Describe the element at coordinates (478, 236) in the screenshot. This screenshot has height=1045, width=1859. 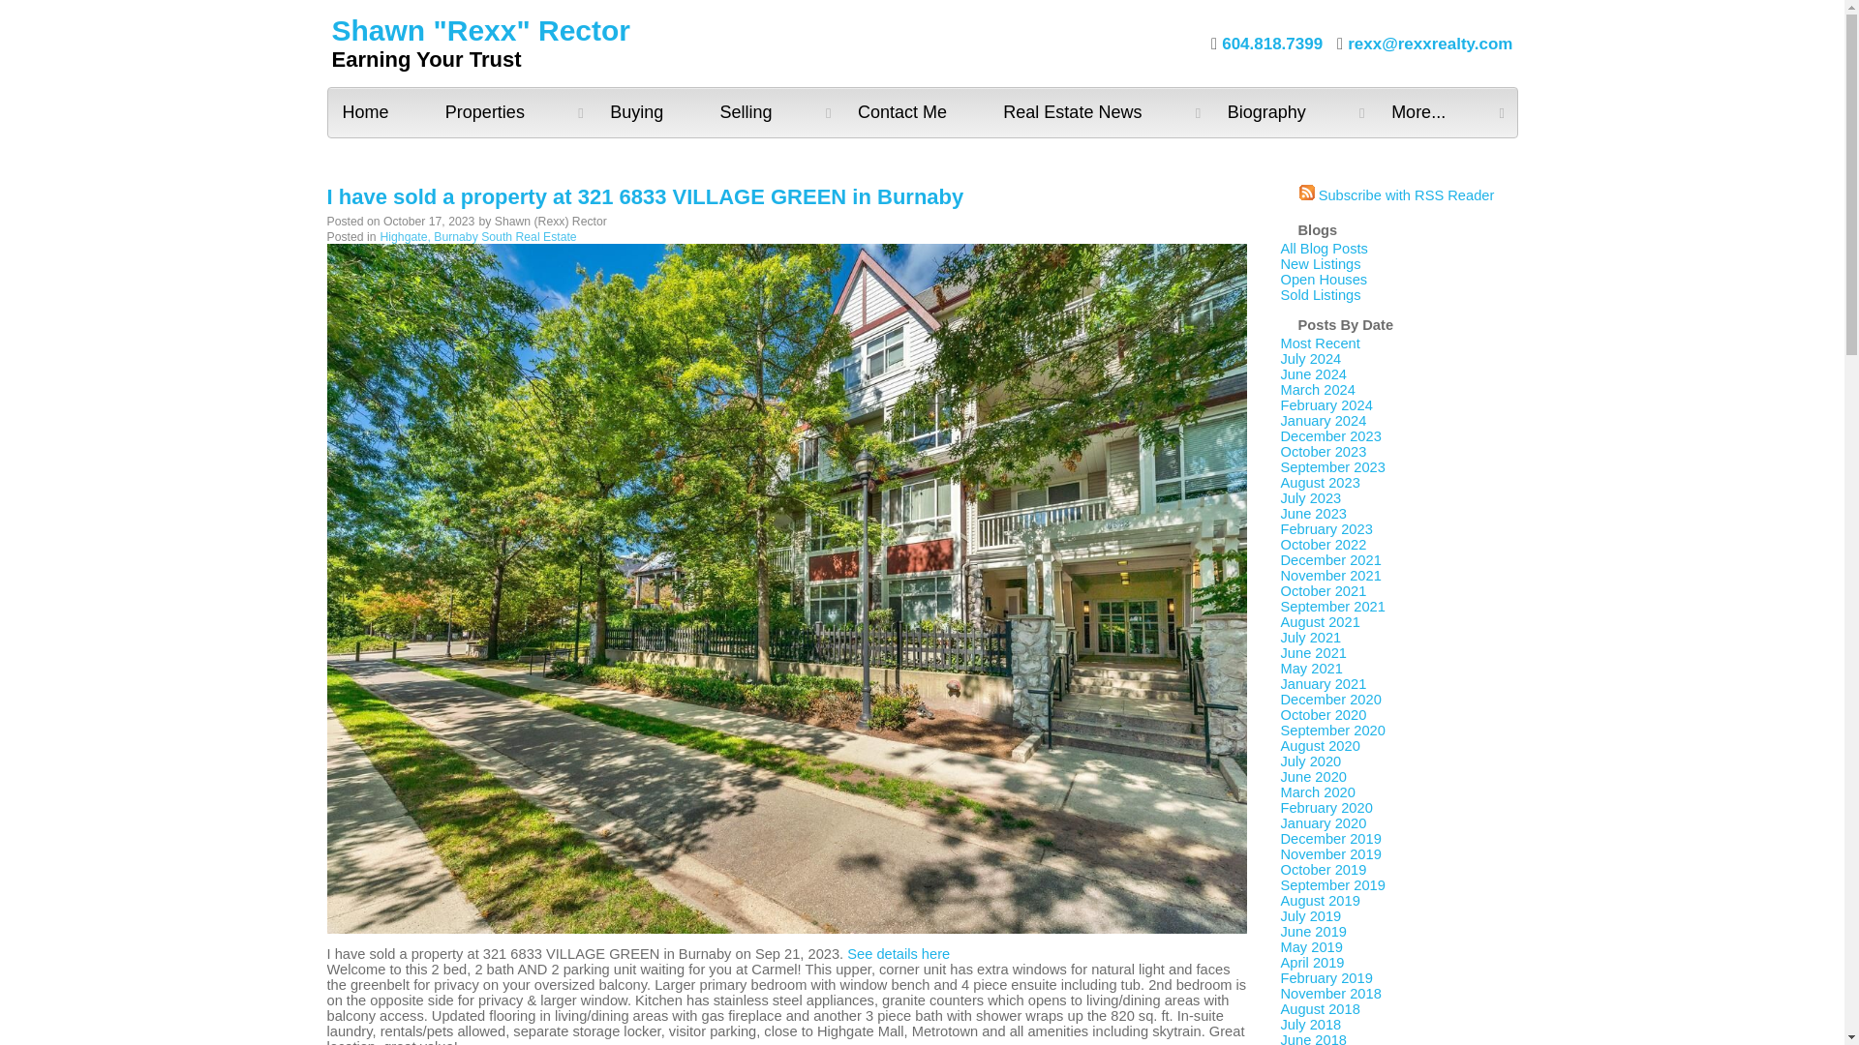
I see `Highgate, Burnaby South Real Estate` at that location.